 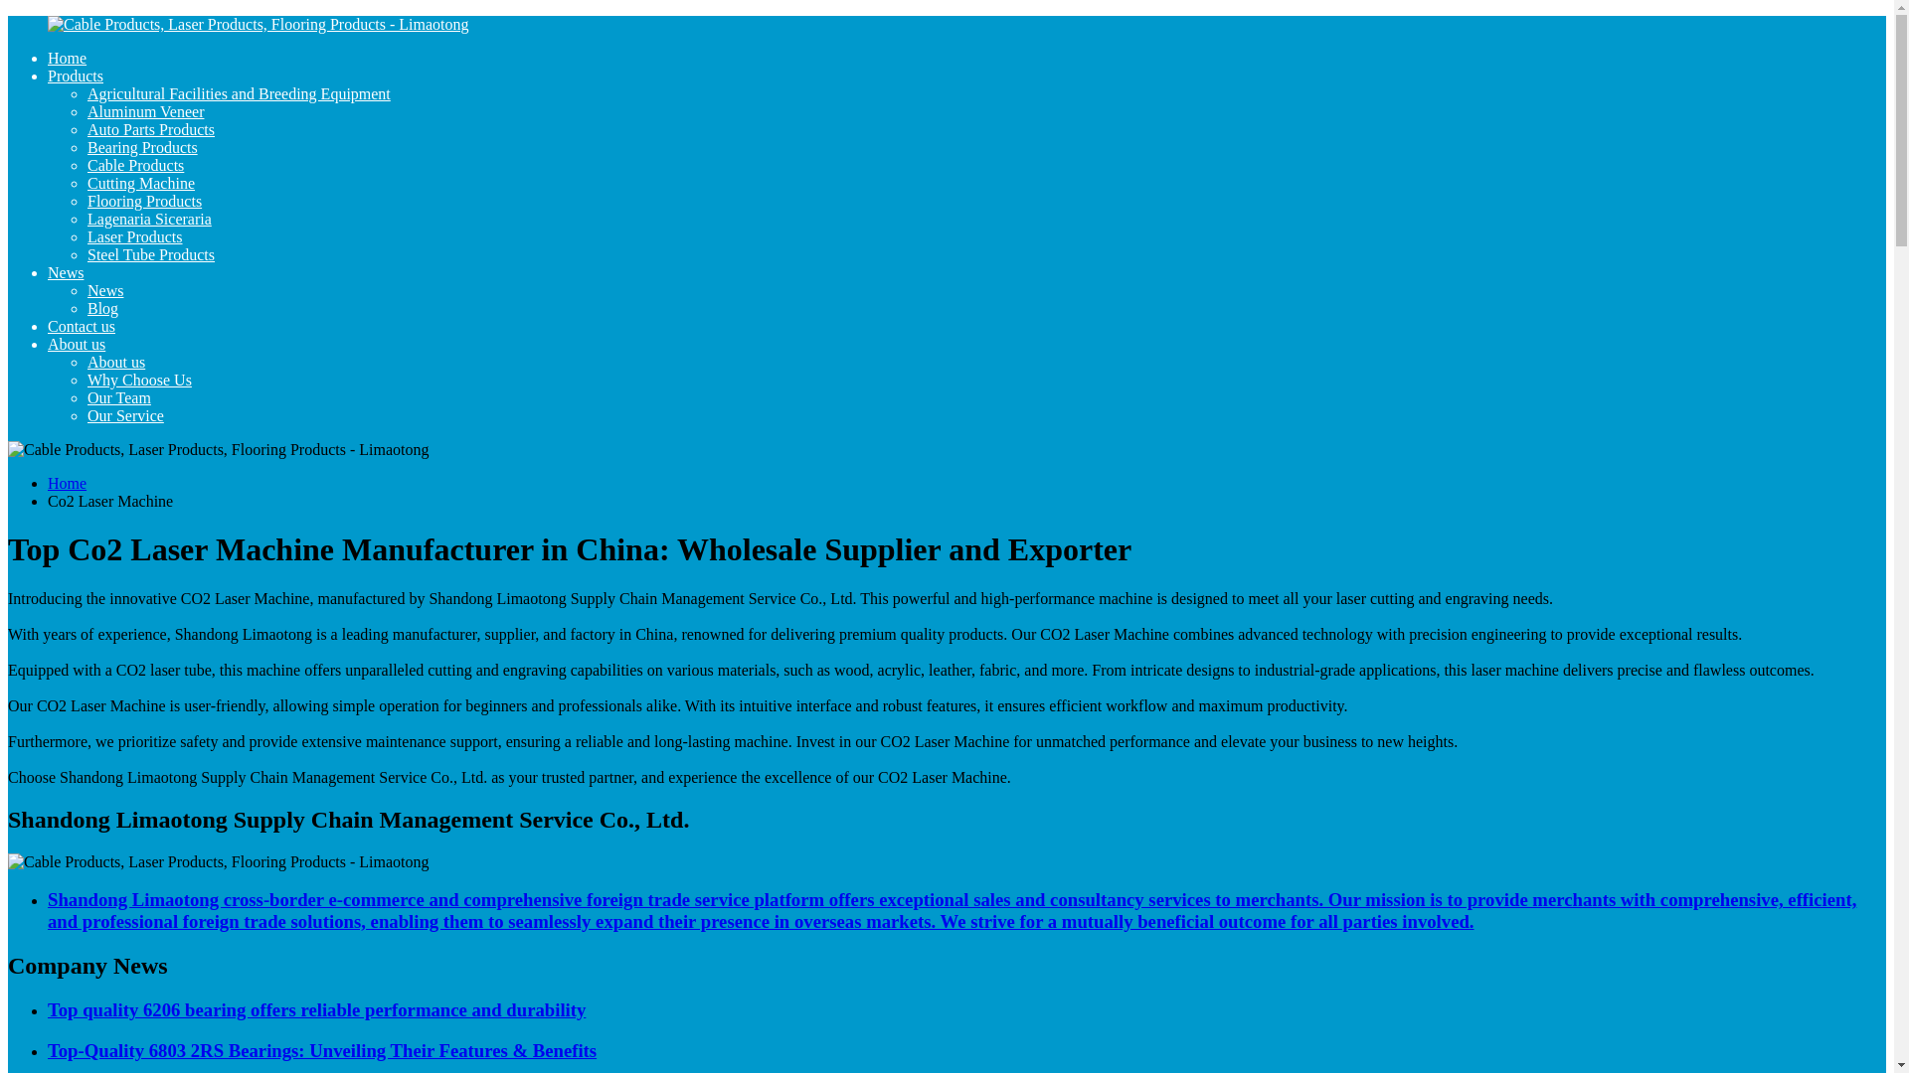 I want to click on Cable Products, so click(x=135, y=165).